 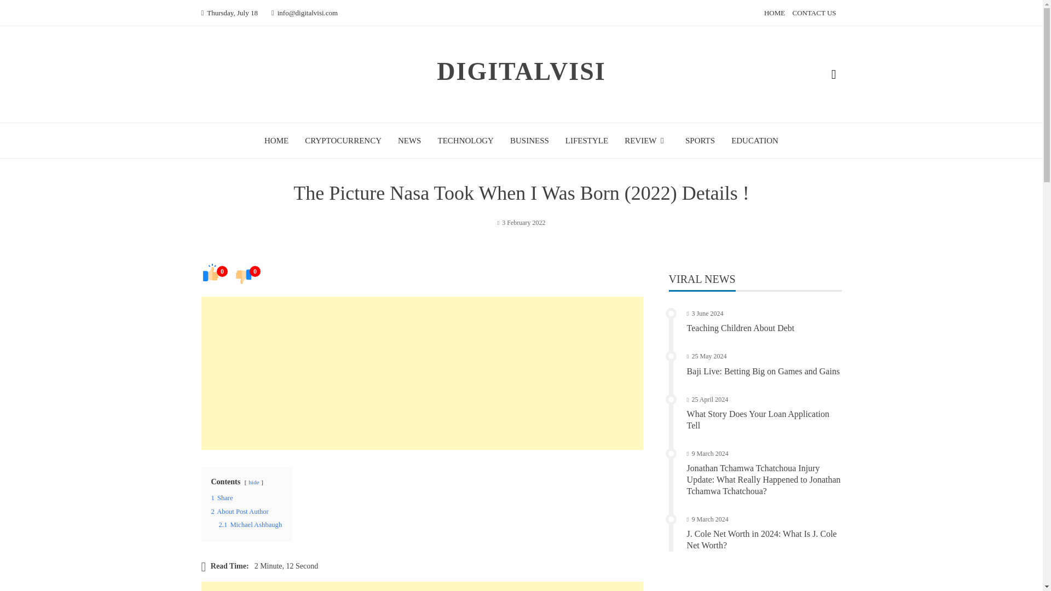 What do you see at coordinates (423, 586) in the screenshot?
I see `Advertisement` at bounding box center [423, 586].